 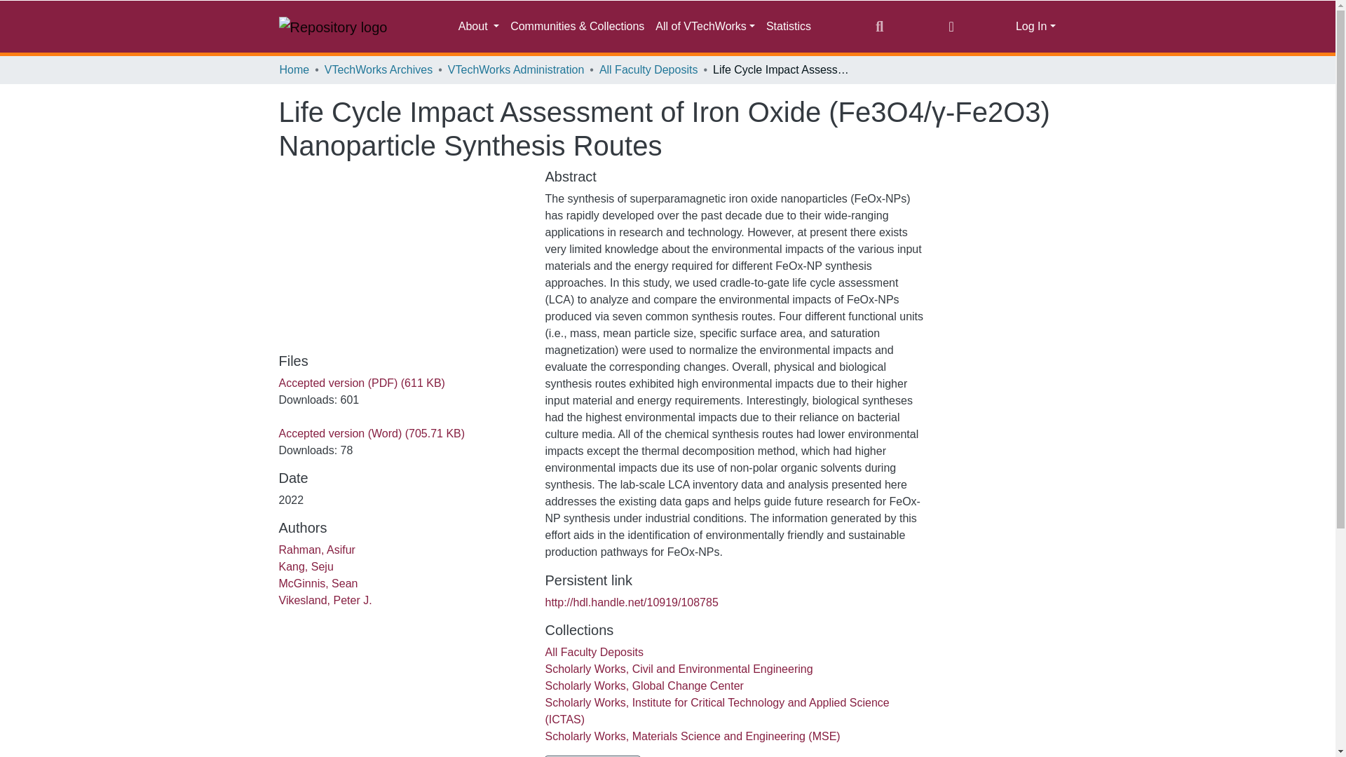 I want to click on Scholarly Works, Civil and Environmental Engineering, so click(x=679, y=669).